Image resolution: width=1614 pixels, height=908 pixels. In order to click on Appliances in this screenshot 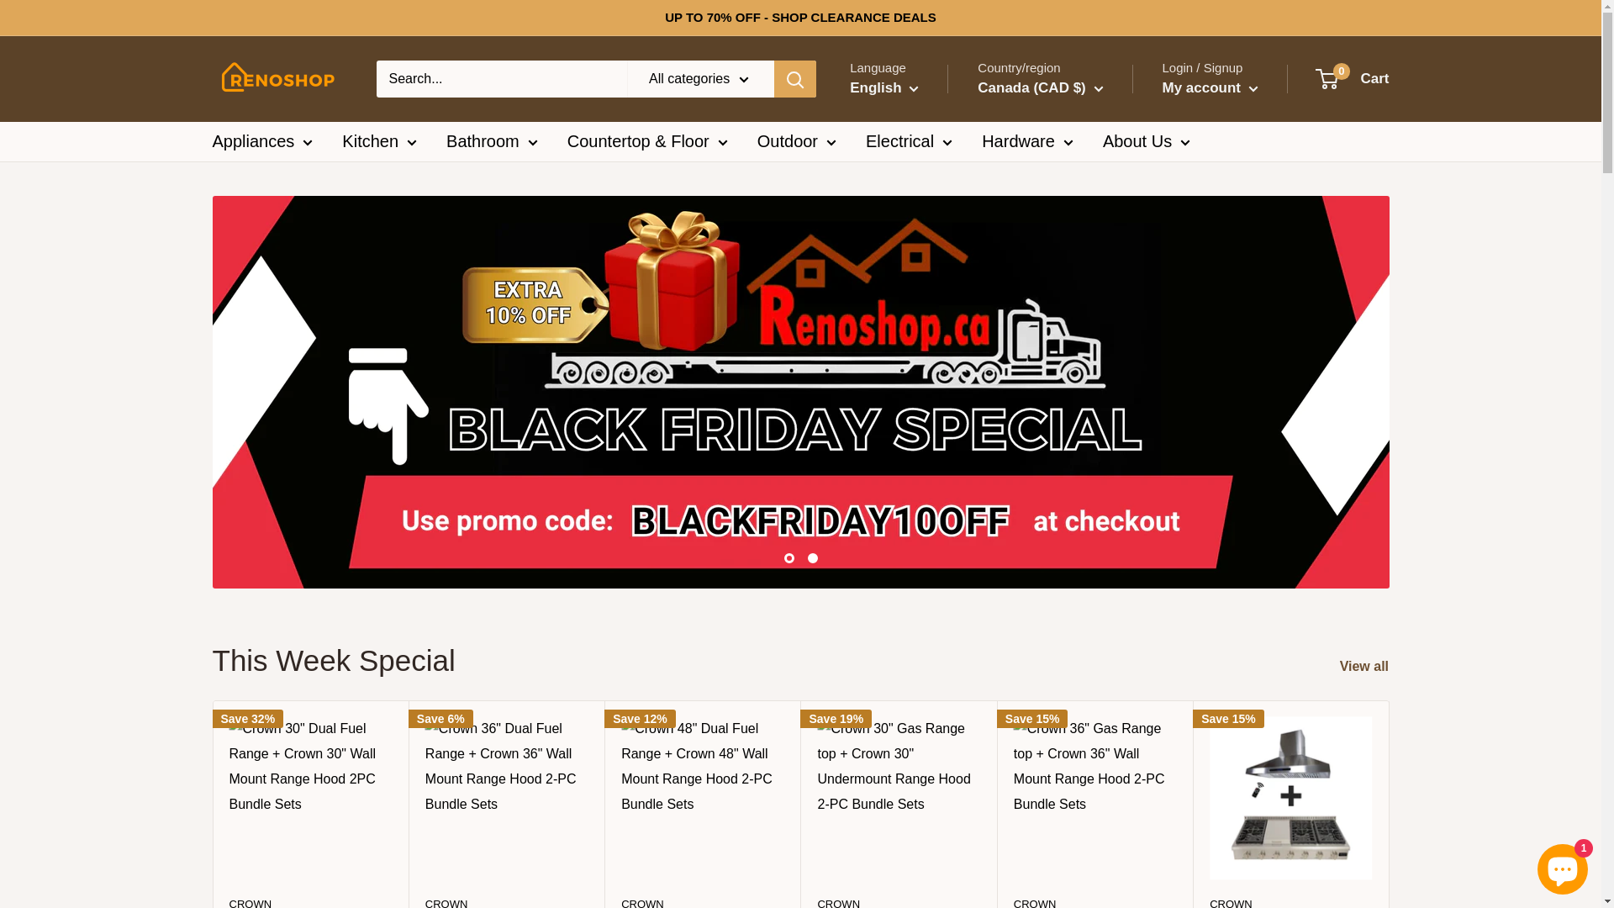, I will do `click(262, 141)`.